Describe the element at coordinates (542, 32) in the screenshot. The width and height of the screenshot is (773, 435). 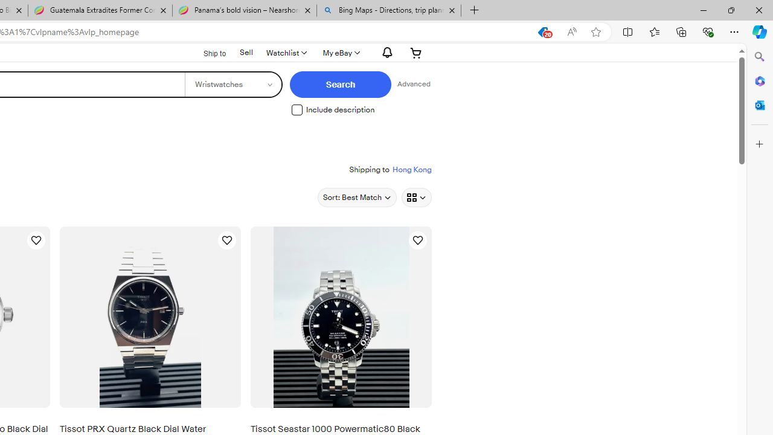
I see `This site has coupons! Shopping in Microsoft Edge, 20` at that location.